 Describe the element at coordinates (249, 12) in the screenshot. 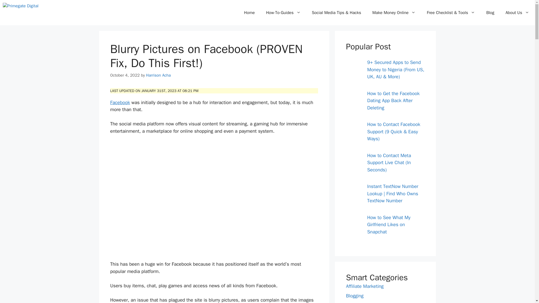

I see `Home` at that location.